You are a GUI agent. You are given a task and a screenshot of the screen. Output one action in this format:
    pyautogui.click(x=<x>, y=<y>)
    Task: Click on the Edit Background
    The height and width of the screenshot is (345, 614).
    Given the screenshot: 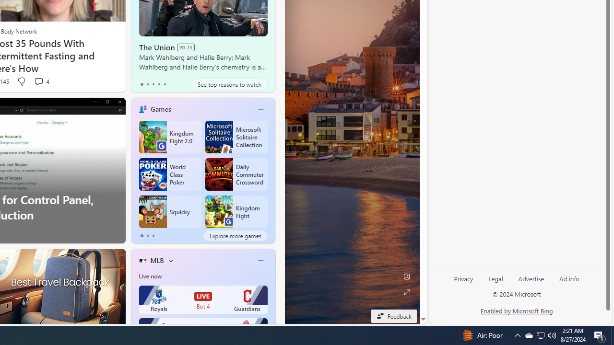 What is the action you would take?
    pyautogui.click(x=407, y=276)
    